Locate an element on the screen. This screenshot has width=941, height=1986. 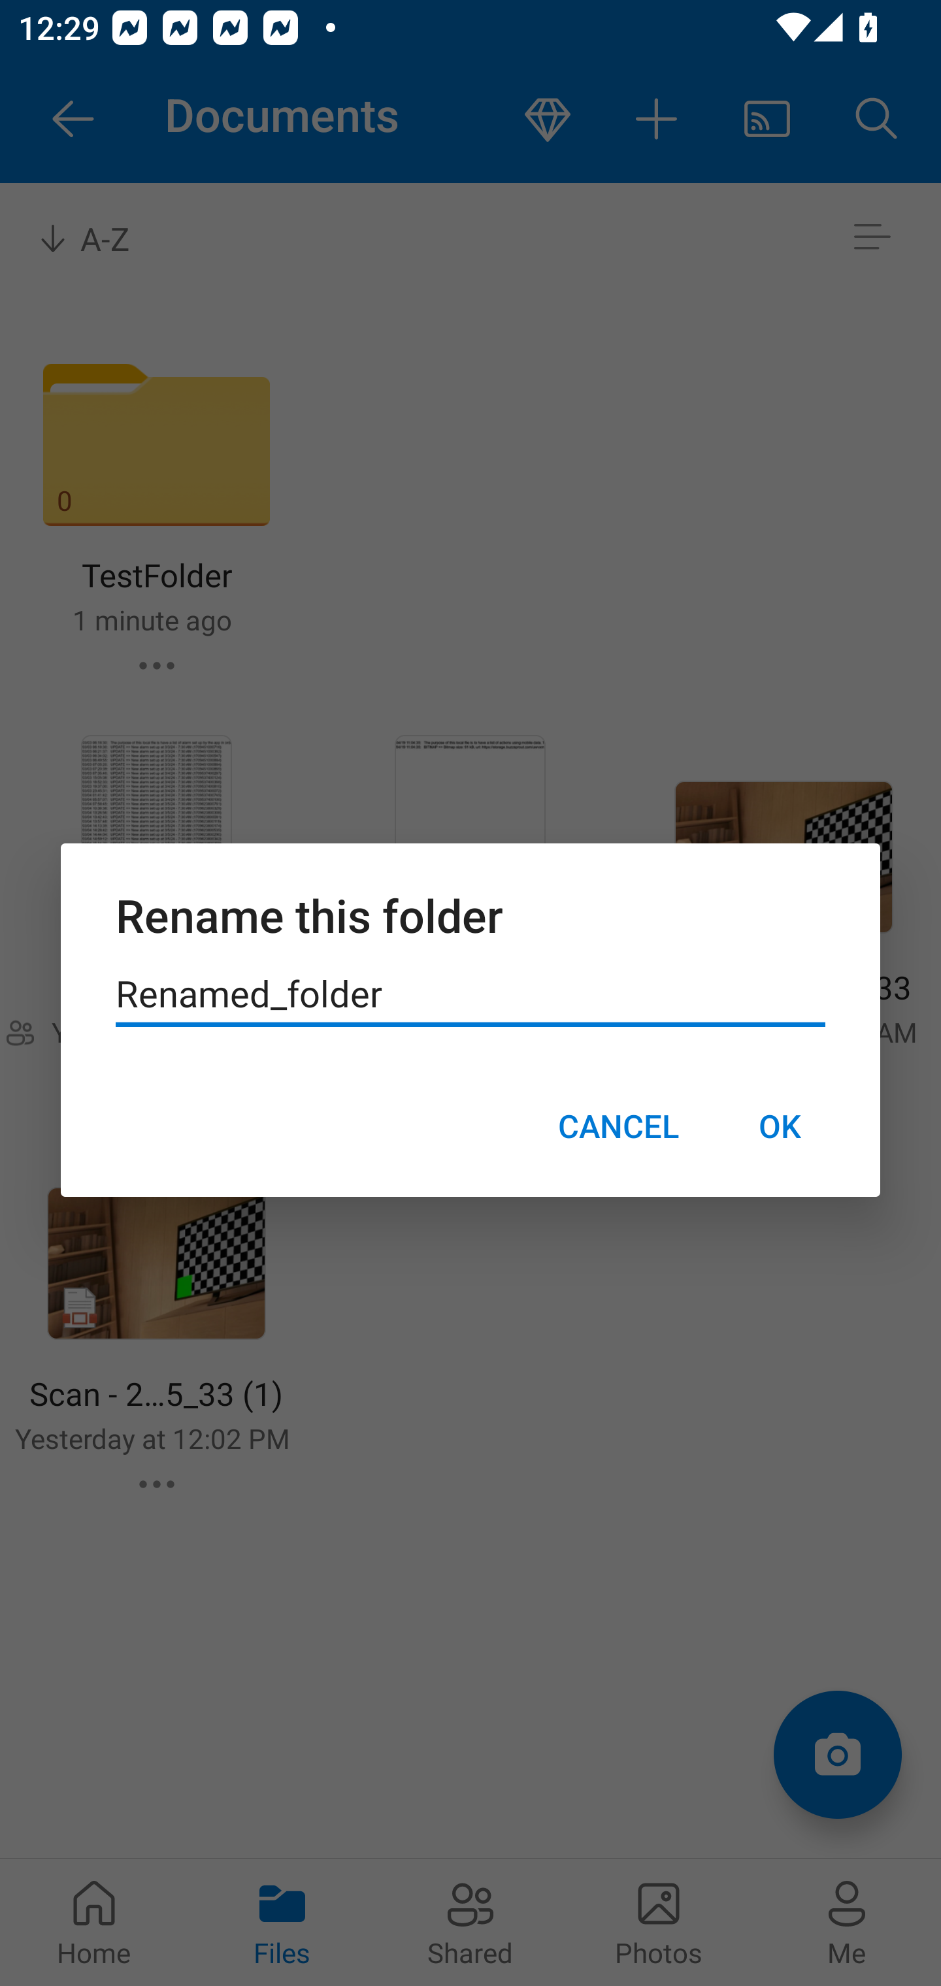
CANCEL is located at coordinates (618, 1126).